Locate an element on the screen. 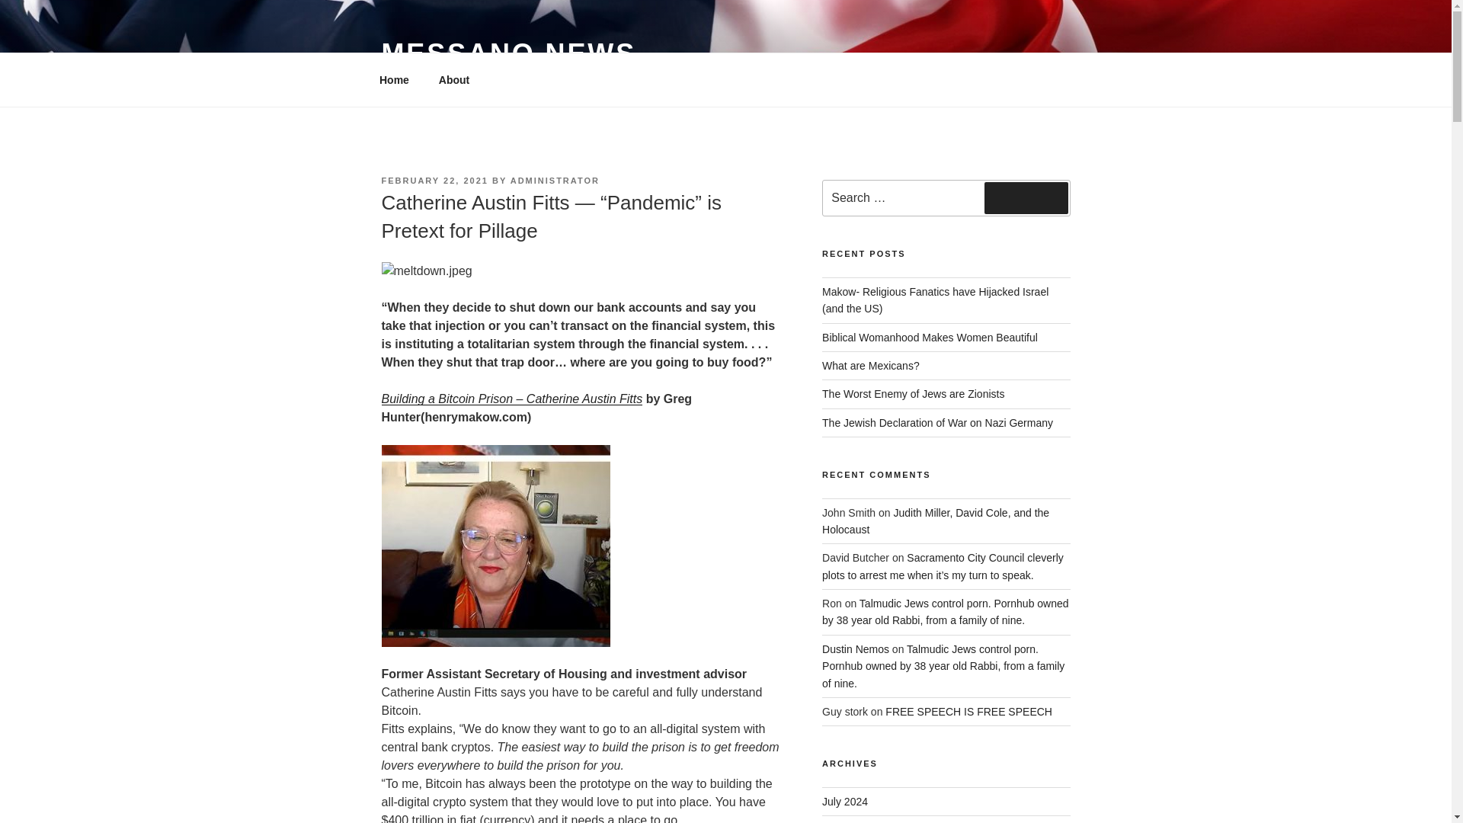 Image resolution: width=1463 pixels, height=823 pixels. Search is located at coordinates (1026, 197).